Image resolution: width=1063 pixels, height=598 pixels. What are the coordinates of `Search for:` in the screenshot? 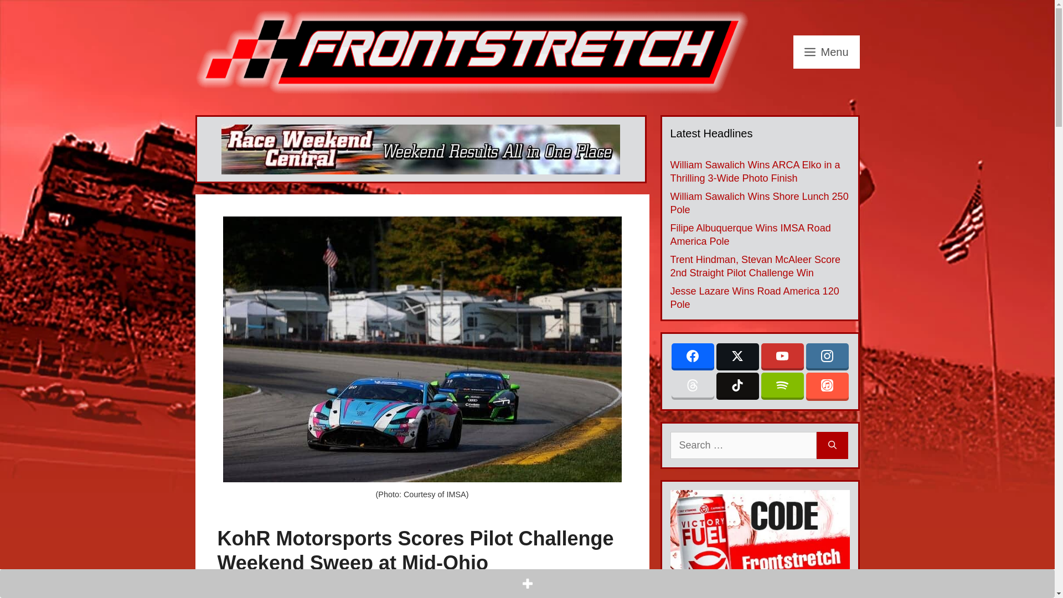 It's located at (743, 445).